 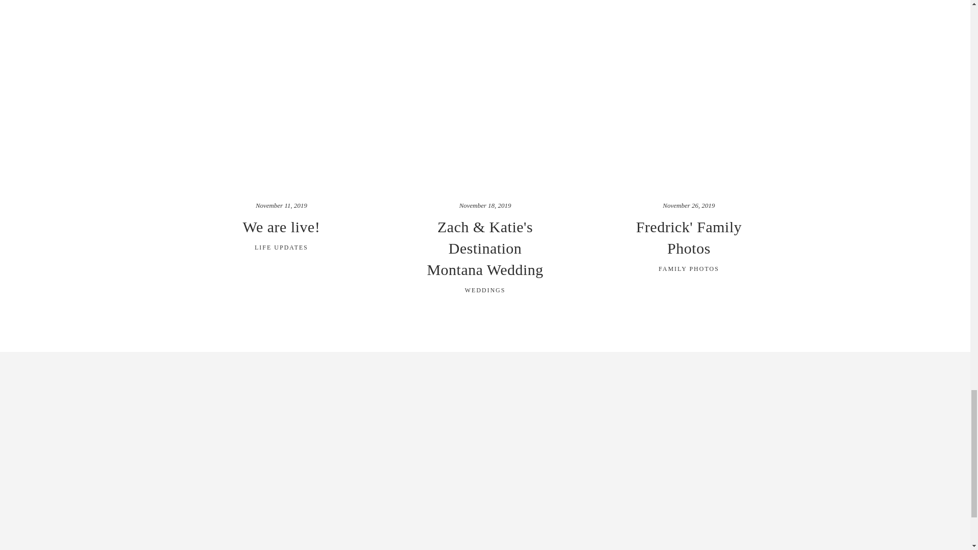 What do you see at coordinates (281, 248) in the screenshot?
I see `LIFE UPDATES` at bounding box center [281, 248].